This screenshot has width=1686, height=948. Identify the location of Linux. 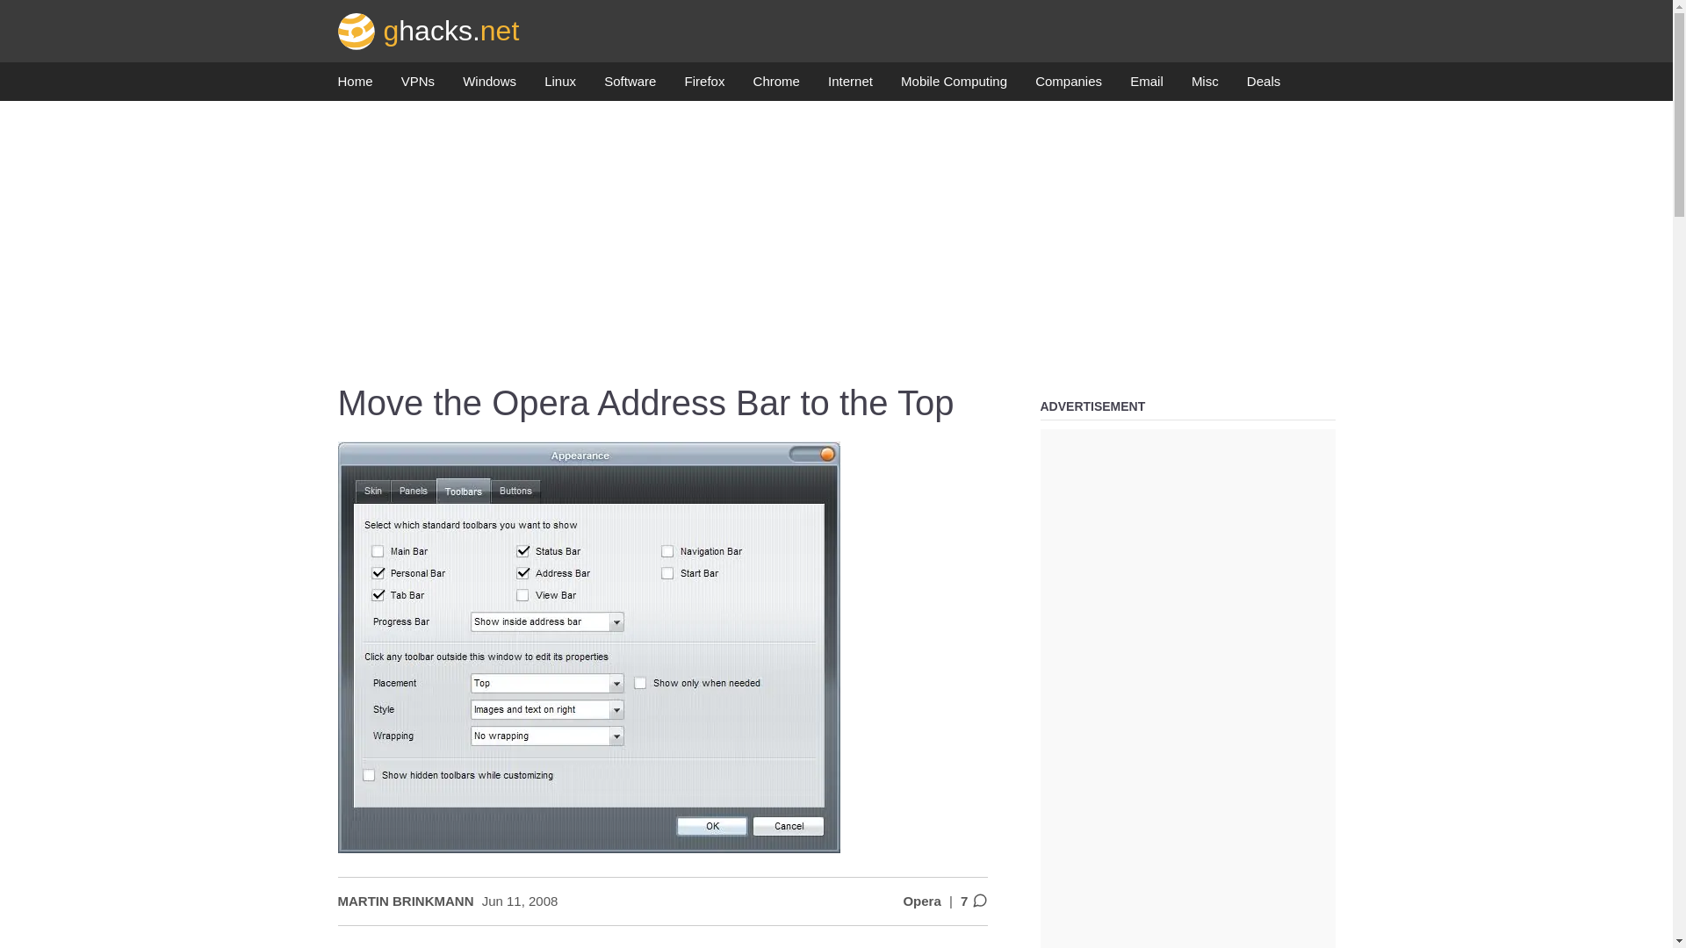
(560, 86).